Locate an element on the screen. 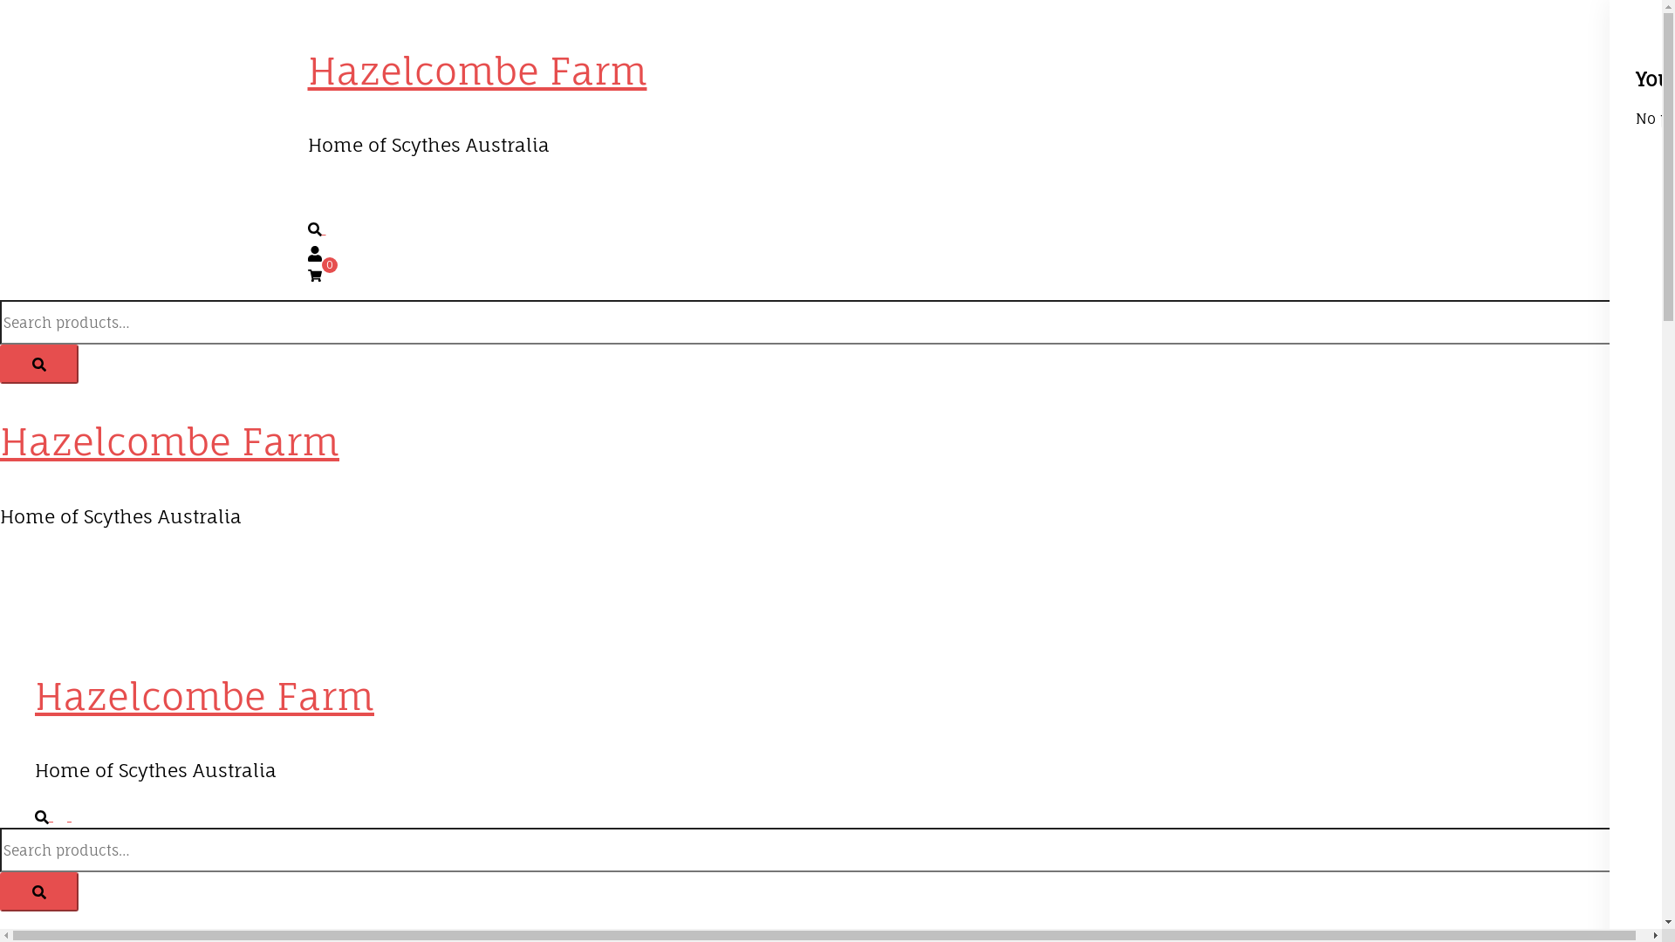 Image resolution: width=1675 pixels, height=942 pixels. Search is located at coordinates (53, 816).